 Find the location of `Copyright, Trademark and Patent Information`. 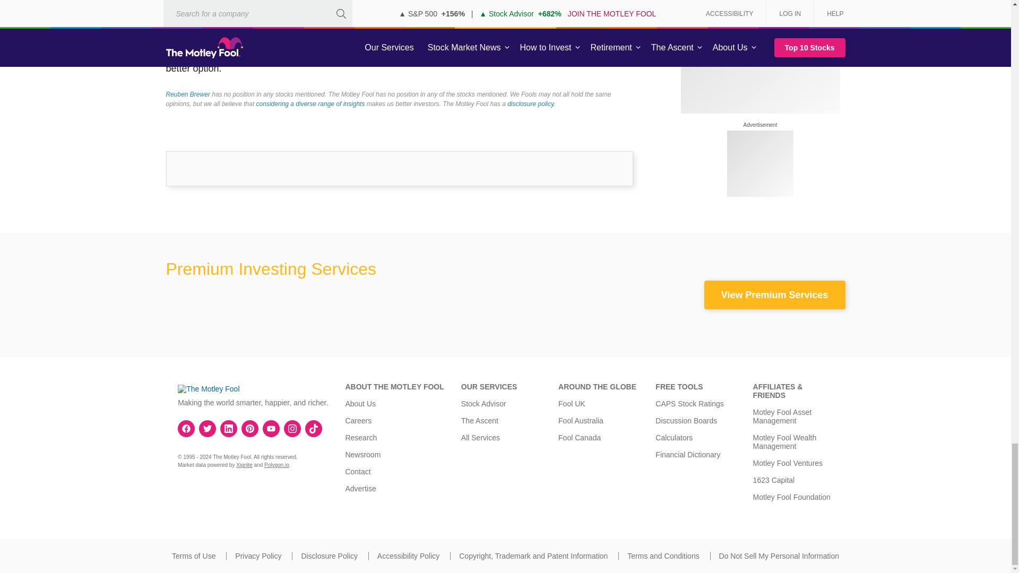

Copyright, Trademark and Patent Information is located at coordinates (533, 556).